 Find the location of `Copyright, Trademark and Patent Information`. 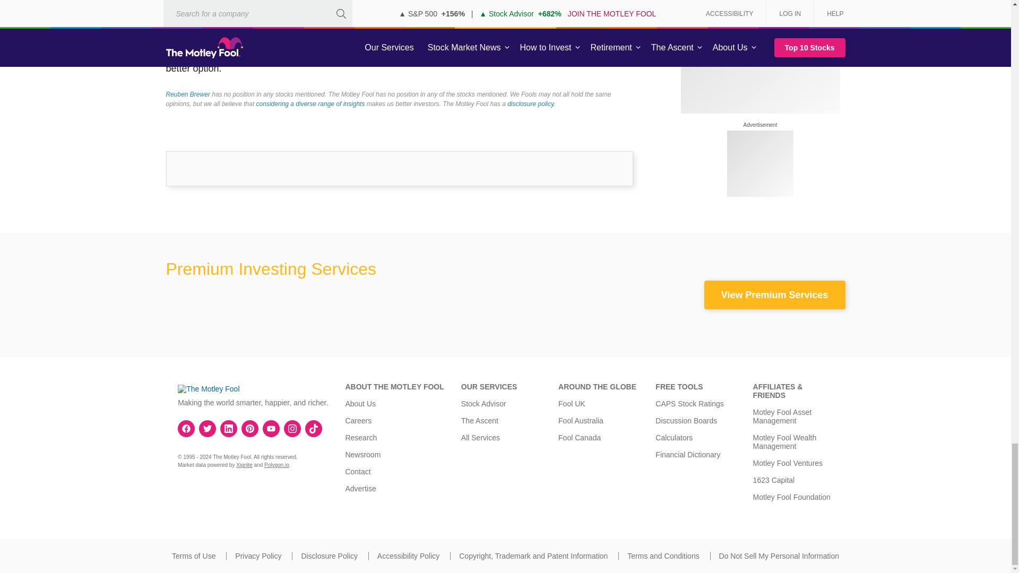

Copyright, Trademark and Patent Information is located at coordinates (533, 556).